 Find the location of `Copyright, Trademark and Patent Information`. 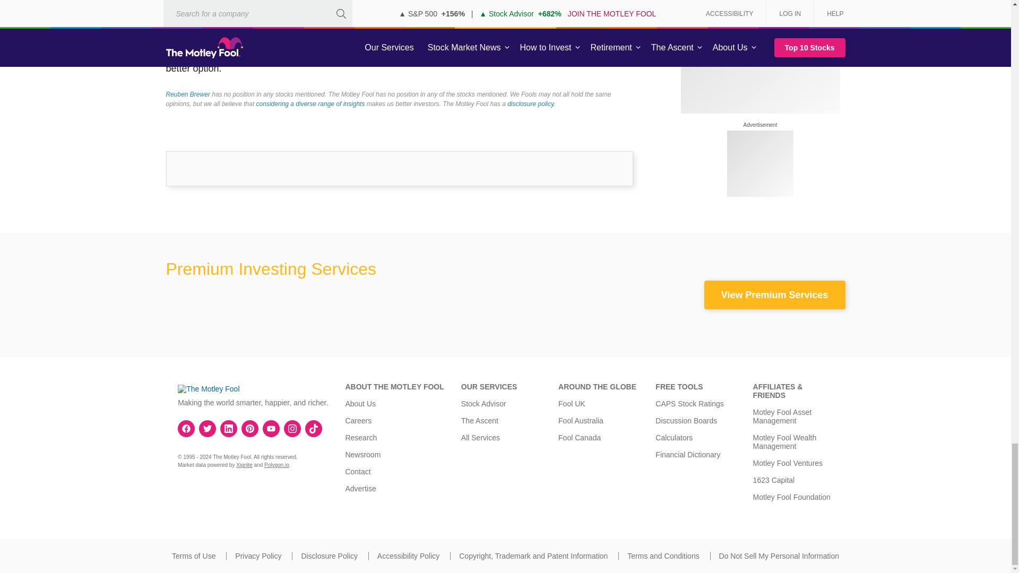

Copyright, Trademark and Patent Information is located at coordinates (533, 556).